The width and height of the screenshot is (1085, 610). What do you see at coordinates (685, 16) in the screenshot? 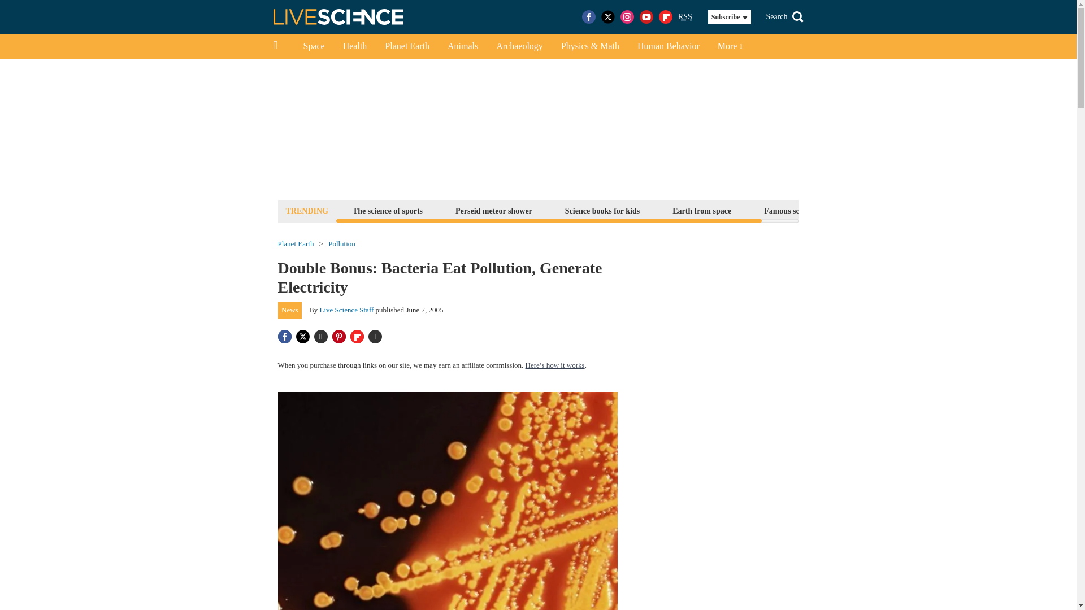
I see `Really Simple Syndication` at bounding box center [685, 16].